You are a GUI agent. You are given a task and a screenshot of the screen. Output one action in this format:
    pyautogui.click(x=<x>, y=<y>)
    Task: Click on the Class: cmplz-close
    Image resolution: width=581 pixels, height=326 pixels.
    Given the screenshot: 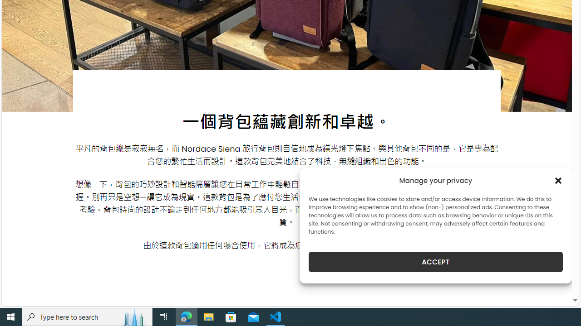 What is the action you would take?
    pyautogui.click(x=558, y=180)
    